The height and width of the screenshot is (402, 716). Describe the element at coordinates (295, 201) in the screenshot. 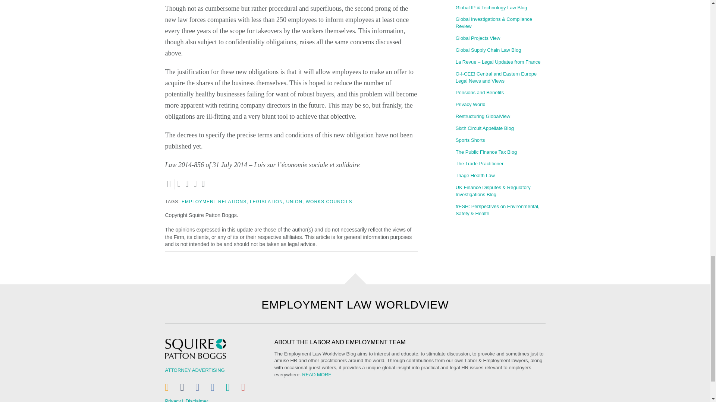

I see `UNION,` at that location.